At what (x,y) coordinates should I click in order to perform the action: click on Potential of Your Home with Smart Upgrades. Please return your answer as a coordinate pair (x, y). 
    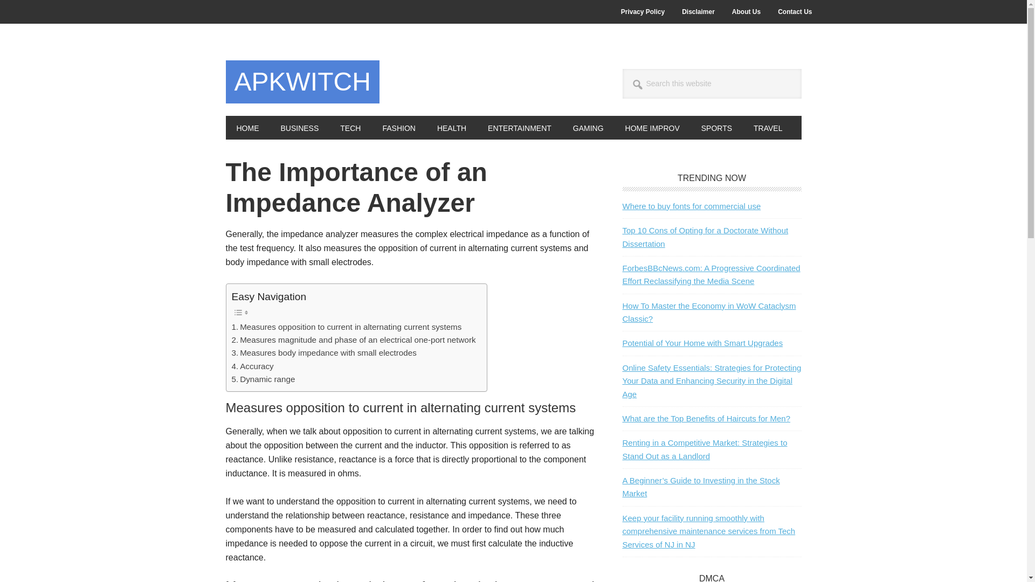
    Looking at the image, I should click on (702, 343).